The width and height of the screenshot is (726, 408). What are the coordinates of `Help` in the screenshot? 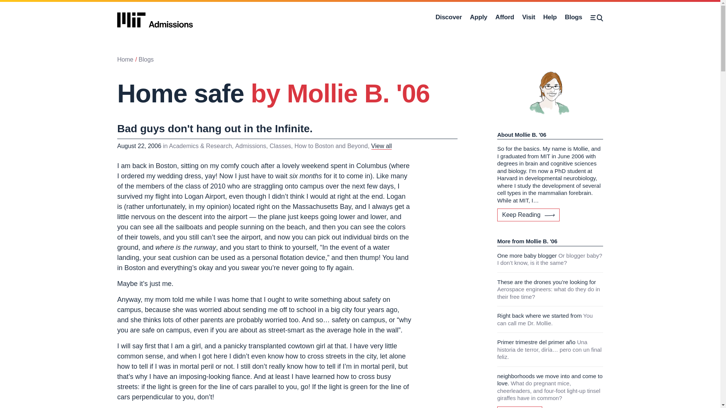 It's located at (550, 17).